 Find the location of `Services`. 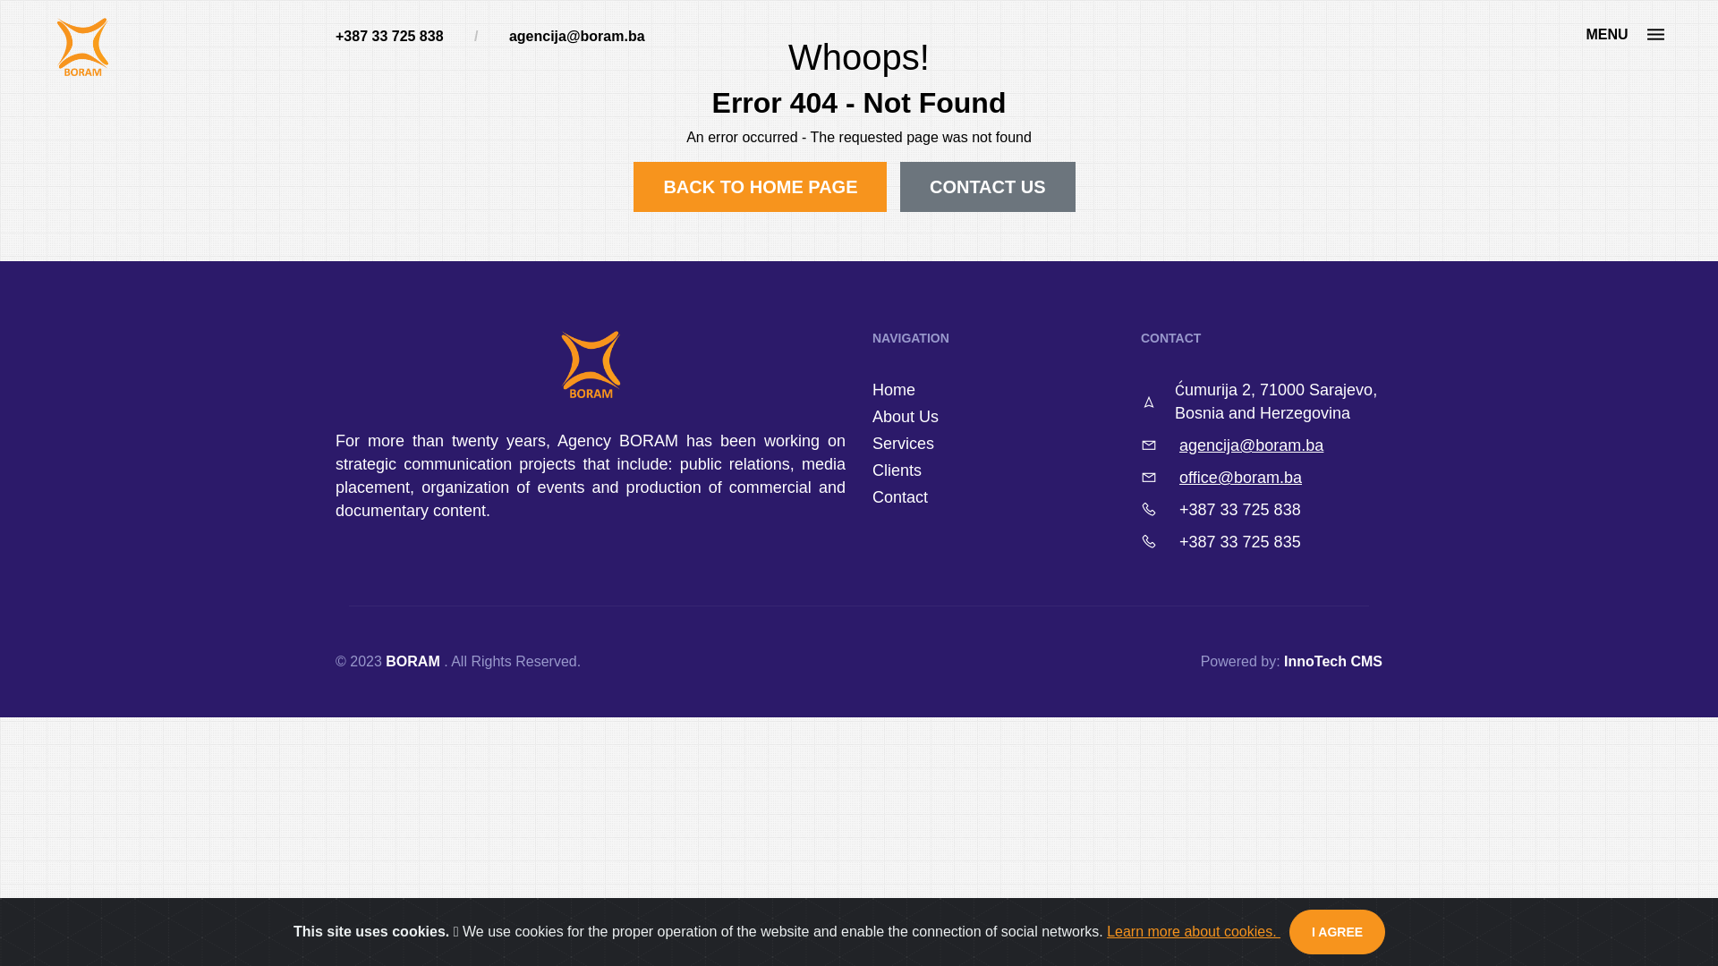

Services is located at coordinates (904, 444).